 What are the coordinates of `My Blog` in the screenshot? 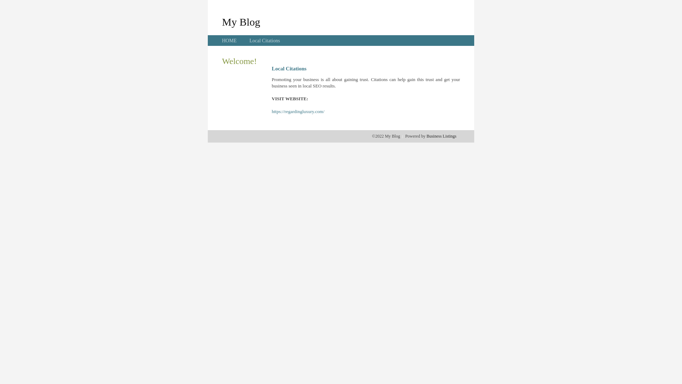 It's located at (241, 22).